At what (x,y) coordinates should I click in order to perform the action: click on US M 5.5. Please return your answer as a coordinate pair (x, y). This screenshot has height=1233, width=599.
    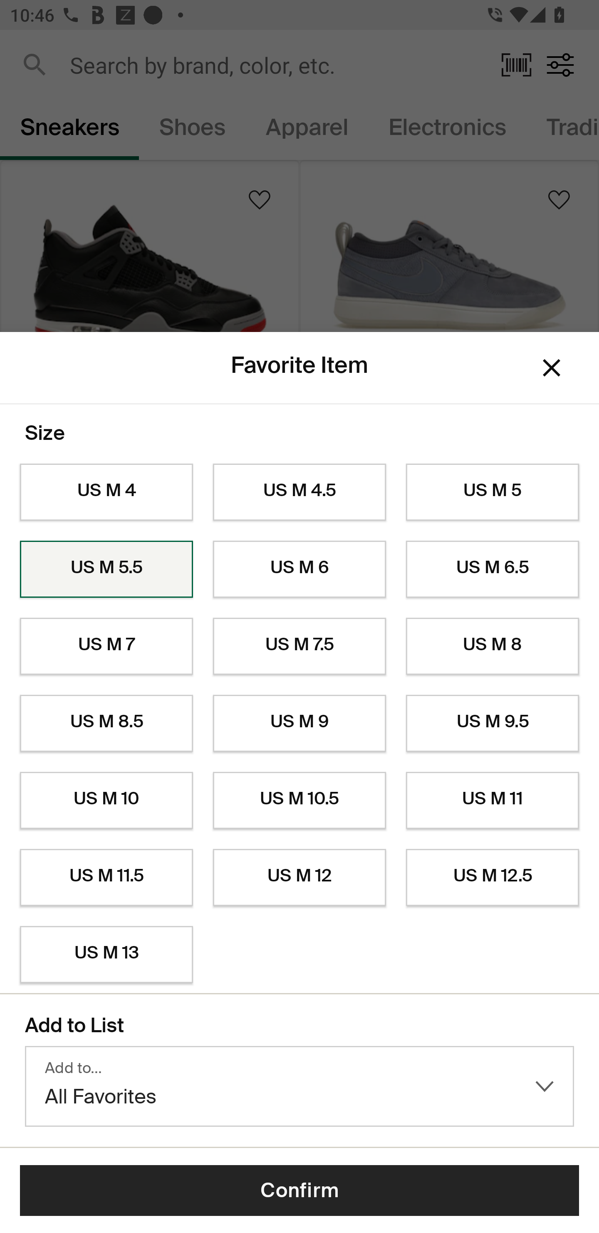
    Looking at the image, I should click on (106, 569).